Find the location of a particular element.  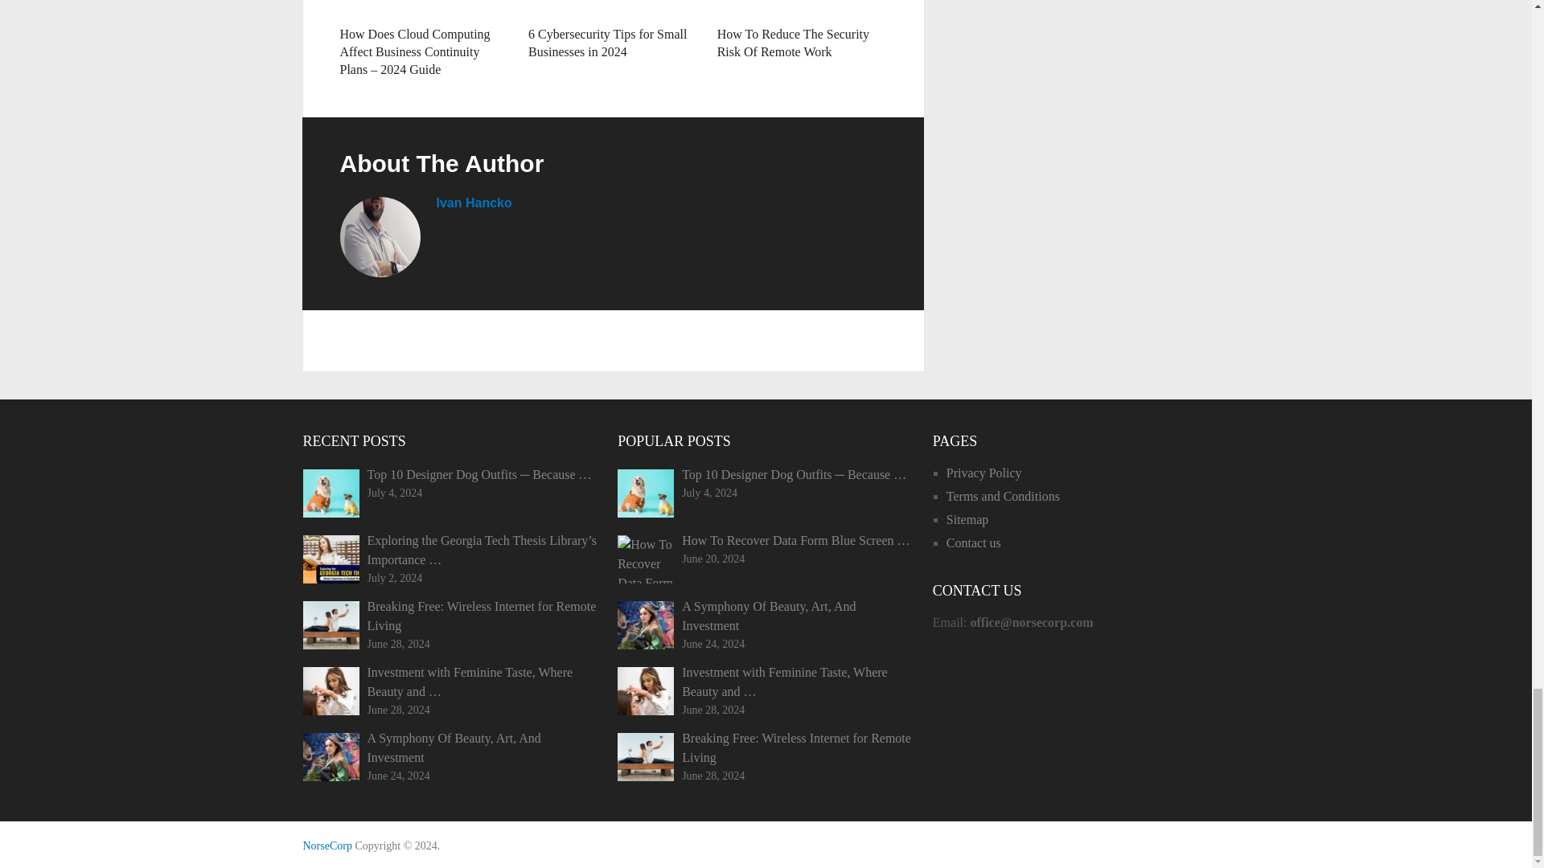

6 Cybersecurity Tips for Small Businesses in 2024 is located at coordinates (613, 8).